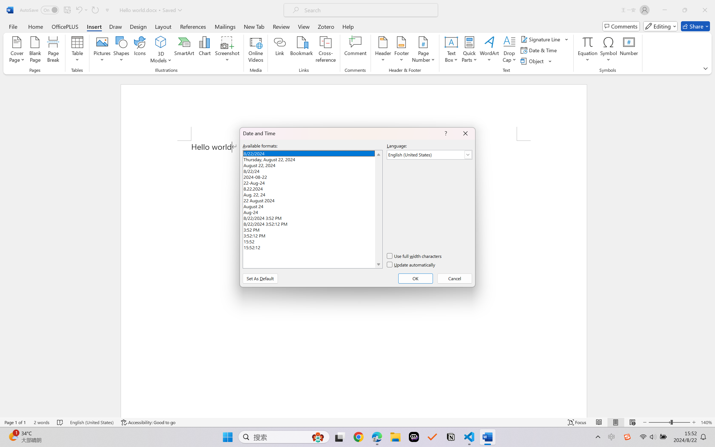  What do you see at coordinates (47, 32) in the screenshot?
I see `Check Accessibility` at bounding box center [47, 32].